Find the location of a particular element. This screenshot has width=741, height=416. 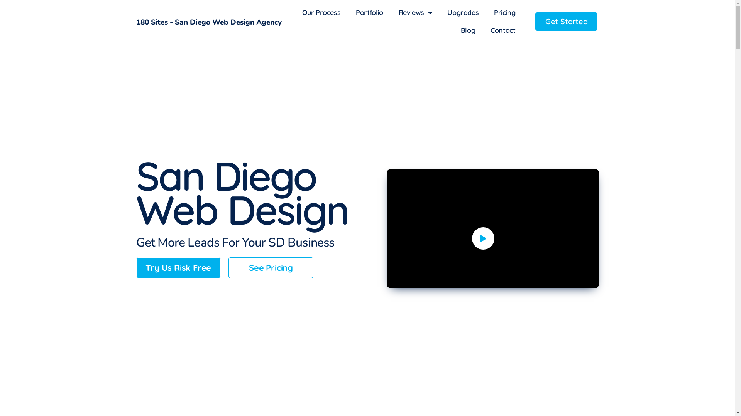

Our Process is located at coordinates (321, 13).